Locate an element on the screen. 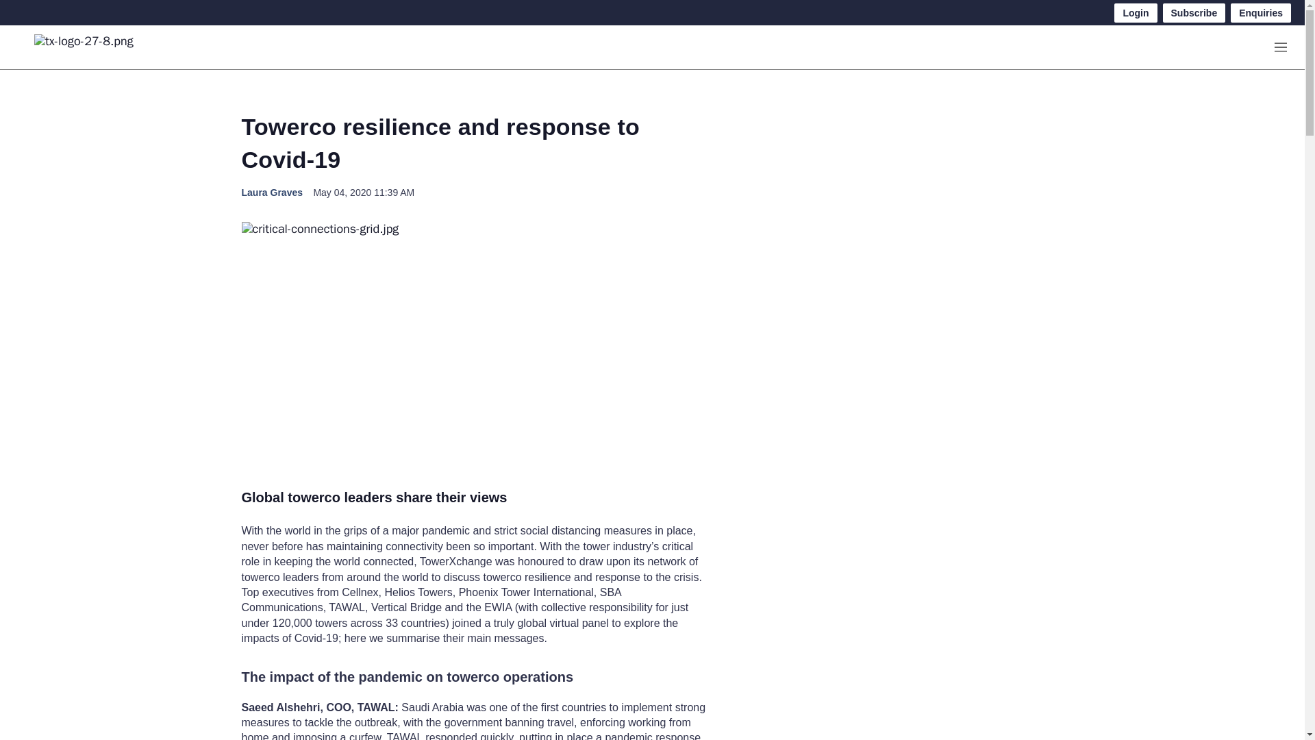 This screenshot has height=740, width=1315. Login is located at coordinates (1136, 12).